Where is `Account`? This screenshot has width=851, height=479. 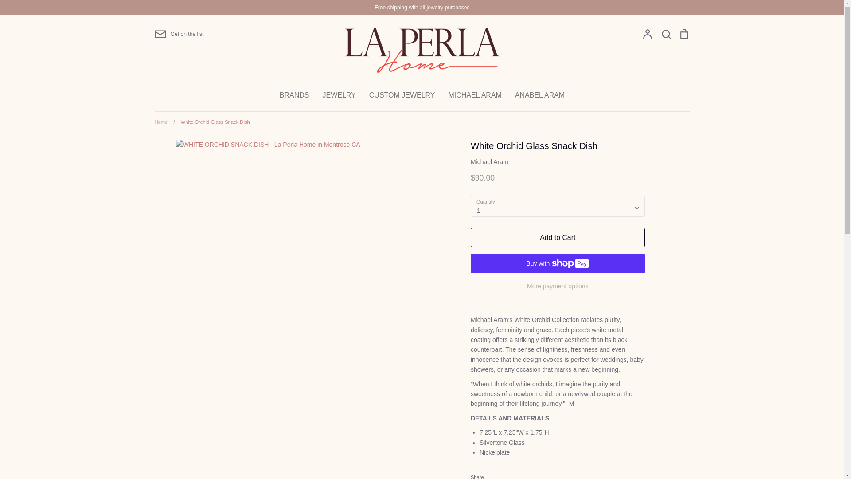 Account is located at coordinates (647, 34).